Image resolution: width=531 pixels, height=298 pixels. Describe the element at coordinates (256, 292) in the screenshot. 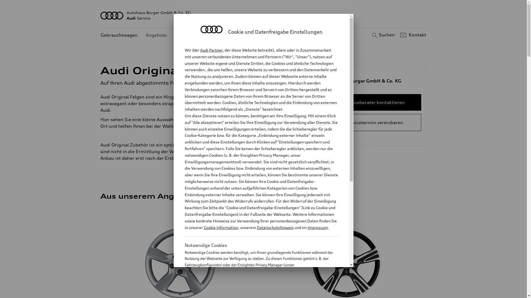

I see `Cookie Information` at that location.